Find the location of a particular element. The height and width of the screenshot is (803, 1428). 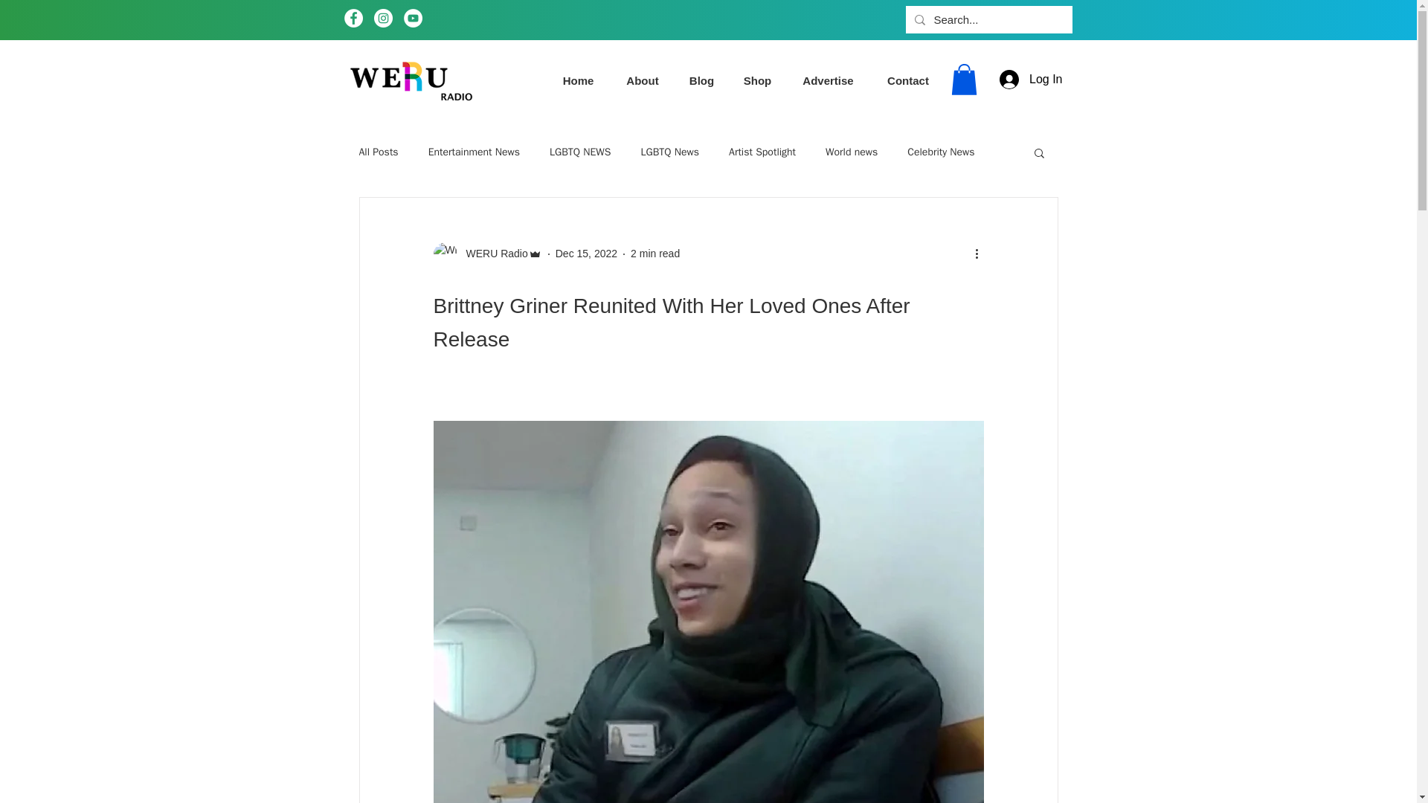

Home is located at coordinates (577, 80).